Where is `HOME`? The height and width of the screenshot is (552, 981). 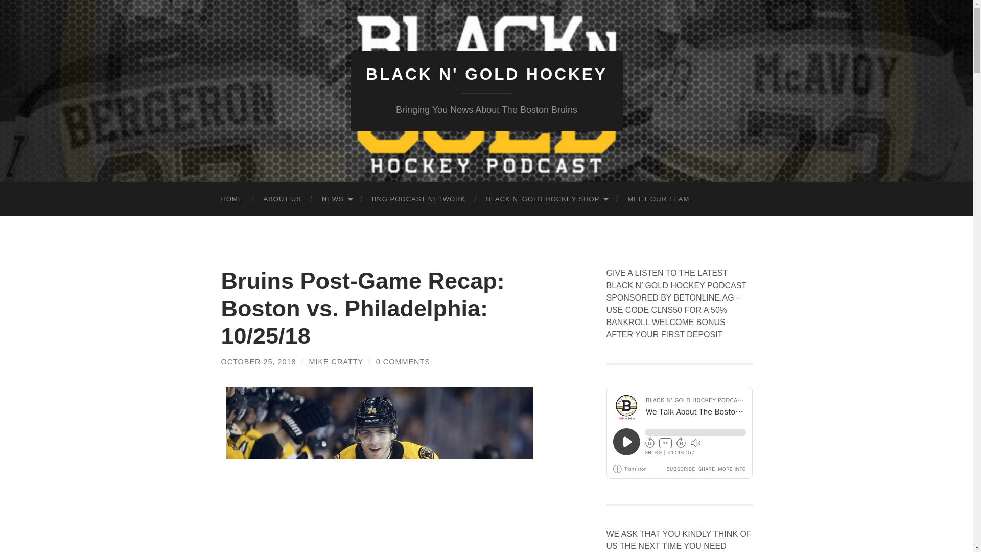 HOME is located at coordinates (232, 199).